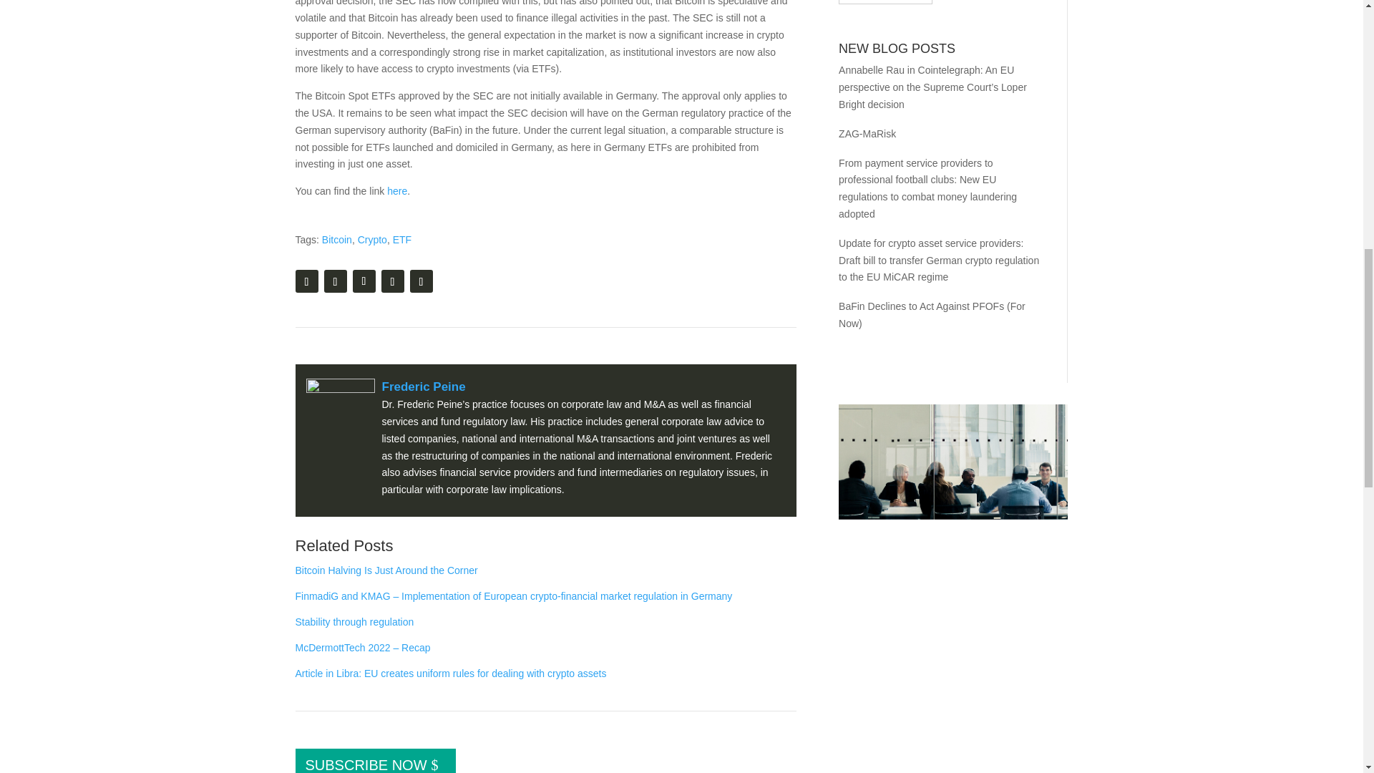 The width and height of the screenshot is (1374, 773). Describe the element at coordinates (392, 281) in the screenshot. I see `Follow on Pinterest` at that location.